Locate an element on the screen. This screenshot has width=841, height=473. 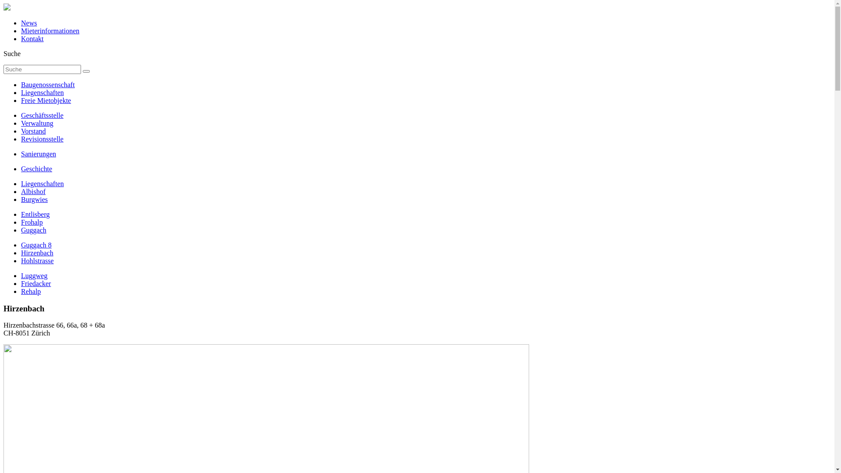
Liegenschaften is located at coordinates (42, 93).